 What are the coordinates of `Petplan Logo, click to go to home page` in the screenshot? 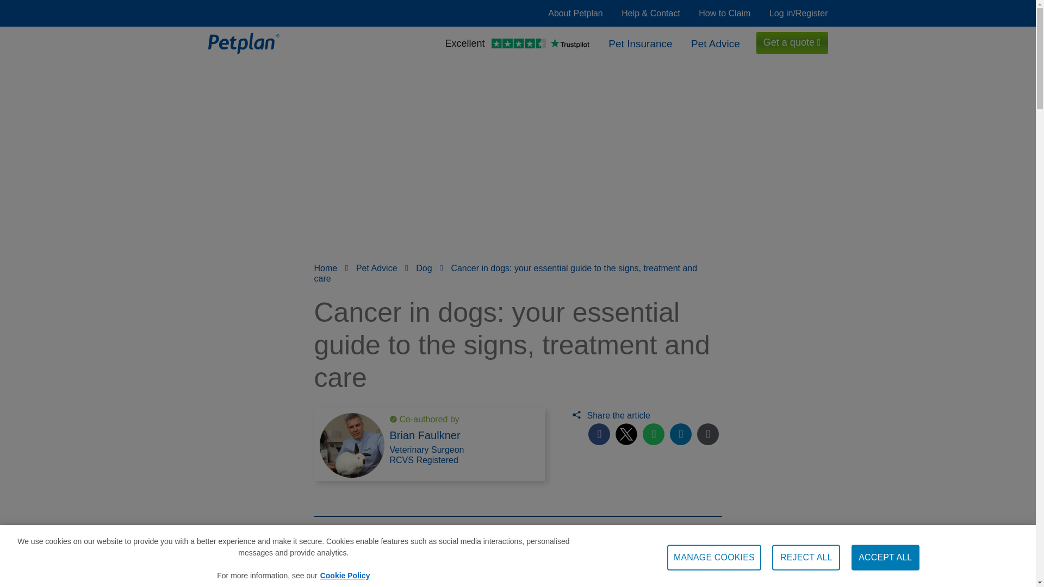 It's located at (243, 42).